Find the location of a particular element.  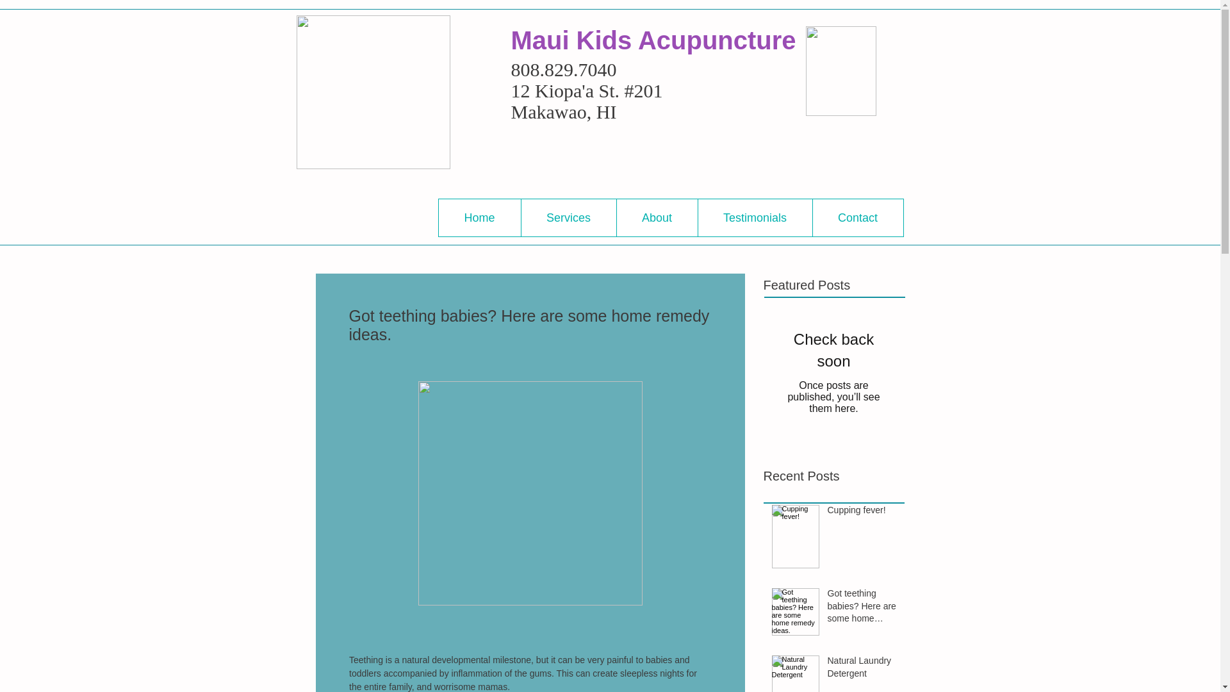

Services is located at coordinates (568, 218).